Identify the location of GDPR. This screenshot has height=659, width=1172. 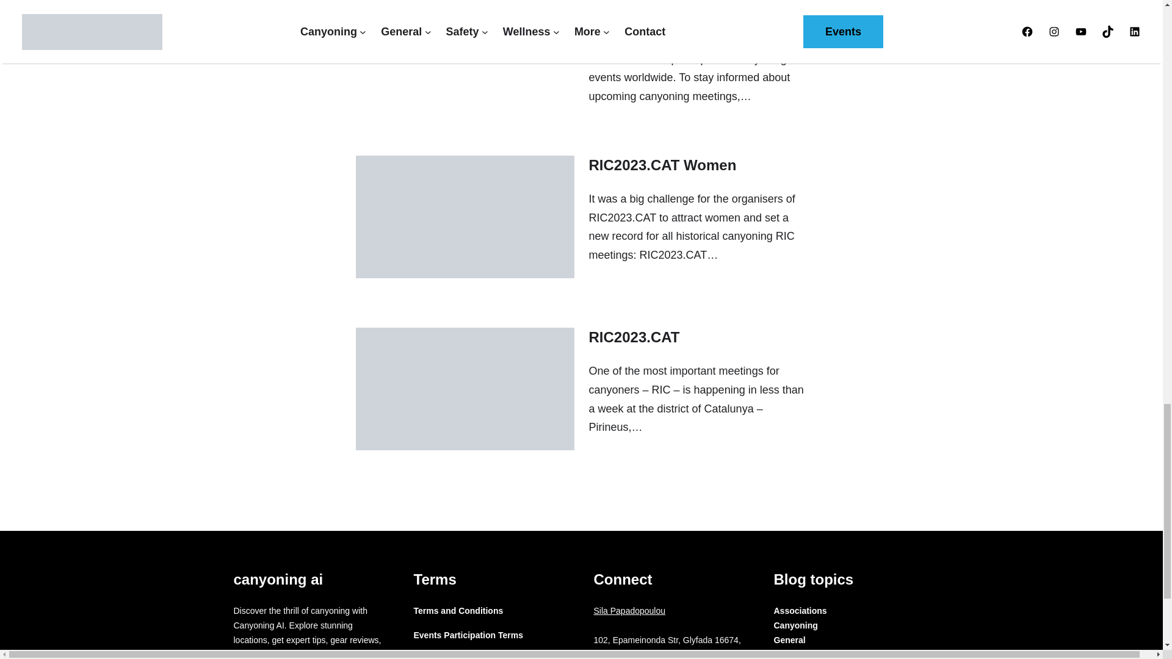
(426, 656).